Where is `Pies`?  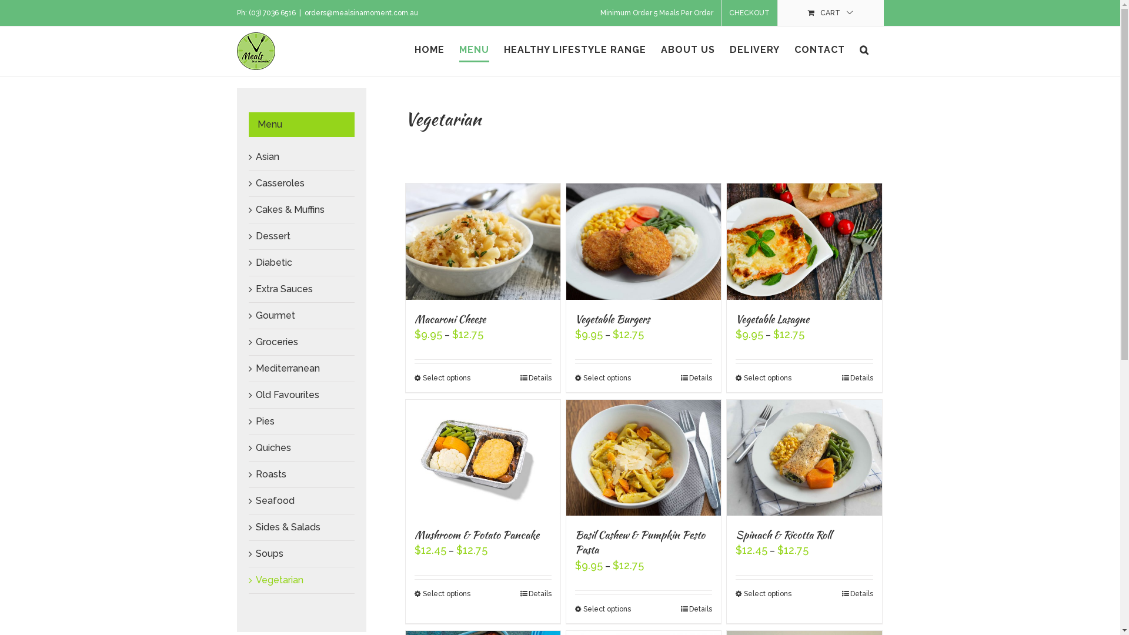 Pies is located at coordinates (265, 421).